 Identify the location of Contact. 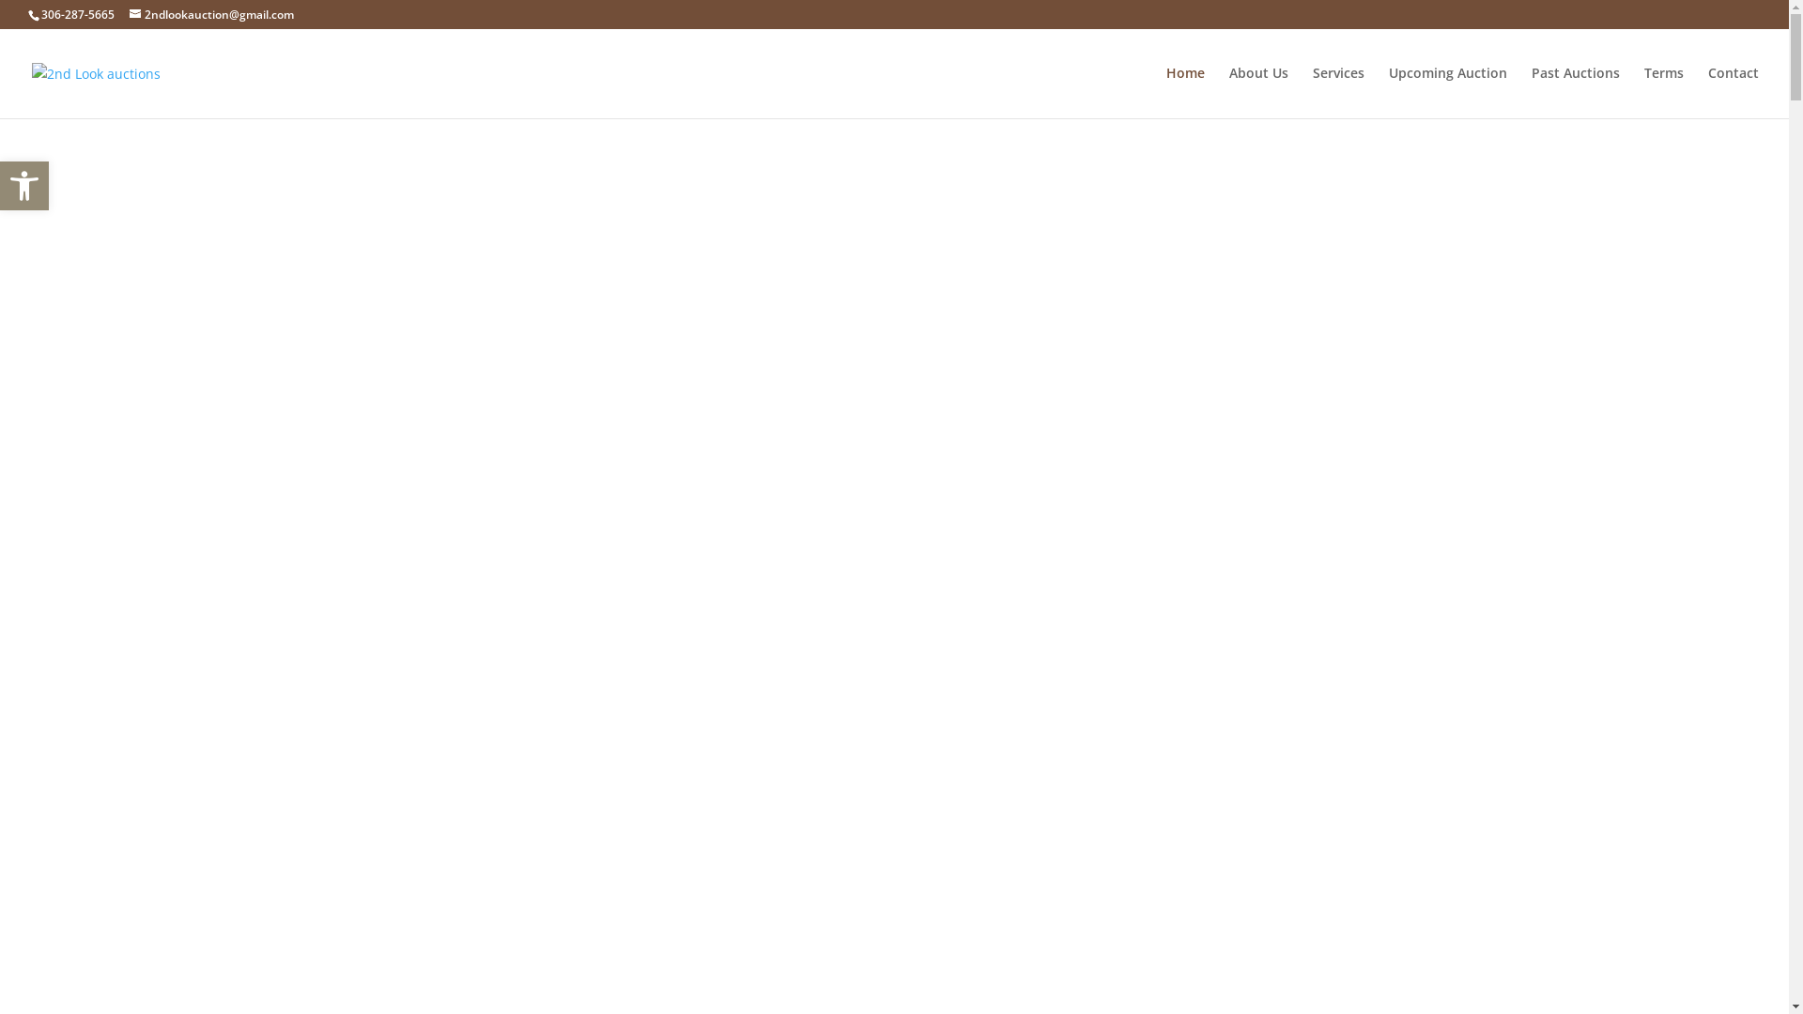
(1734, 92).